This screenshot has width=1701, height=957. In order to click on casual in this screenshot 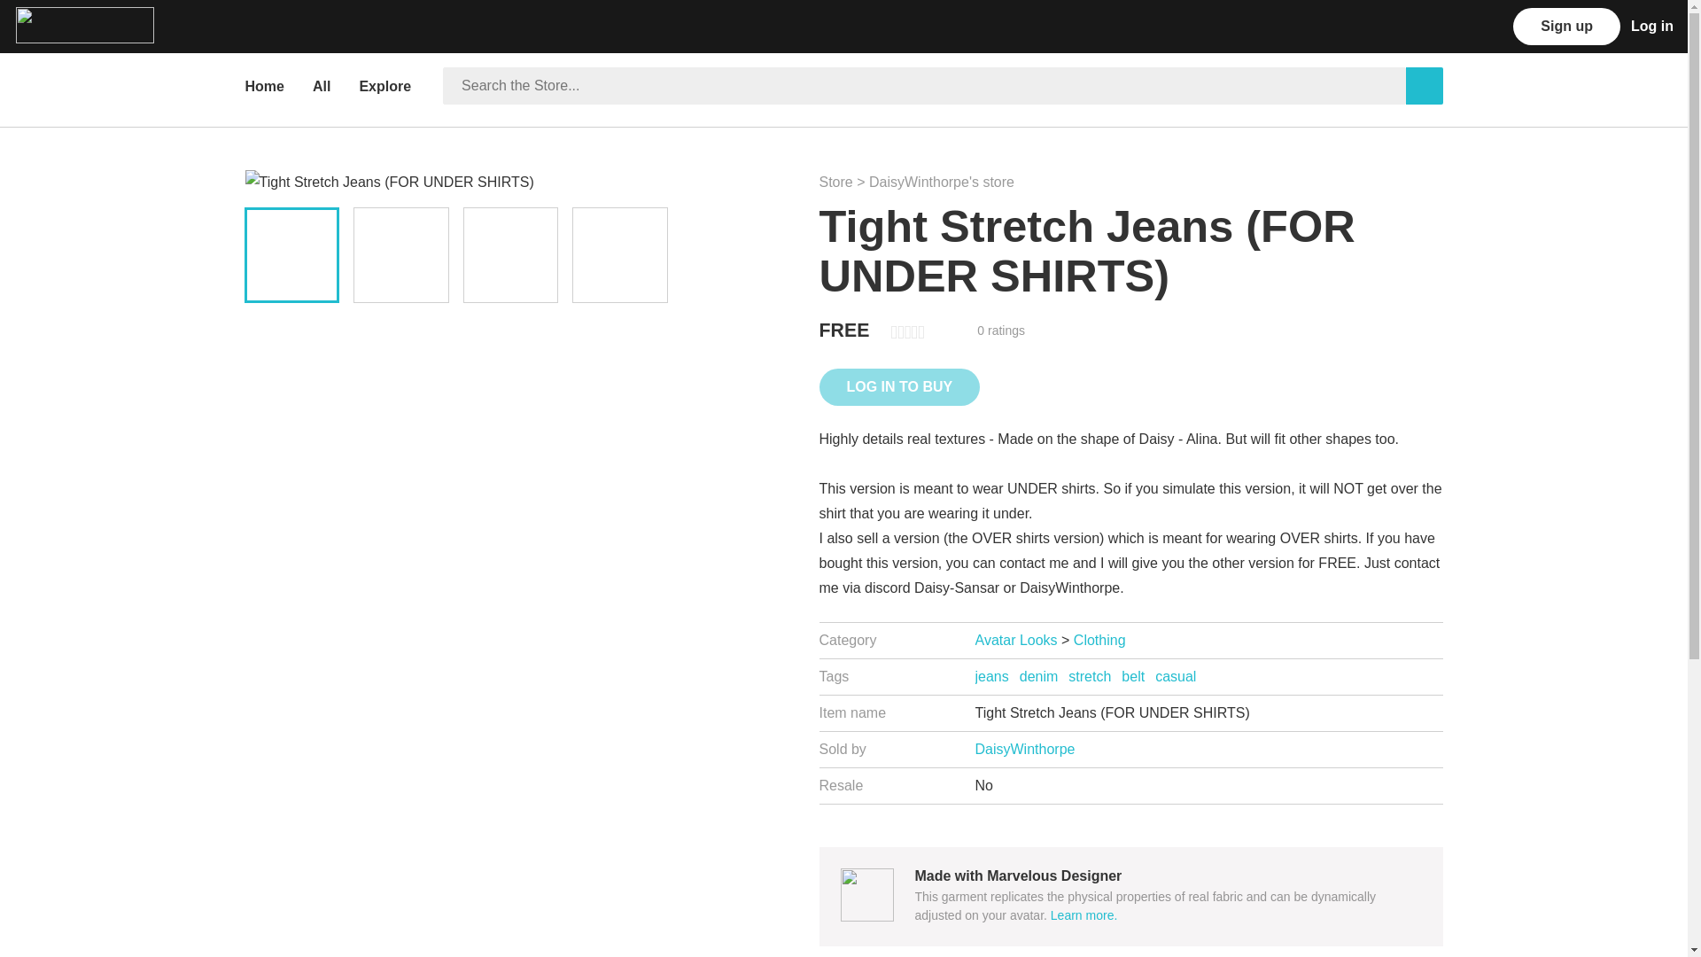, I will do `click(1175, 676)`.